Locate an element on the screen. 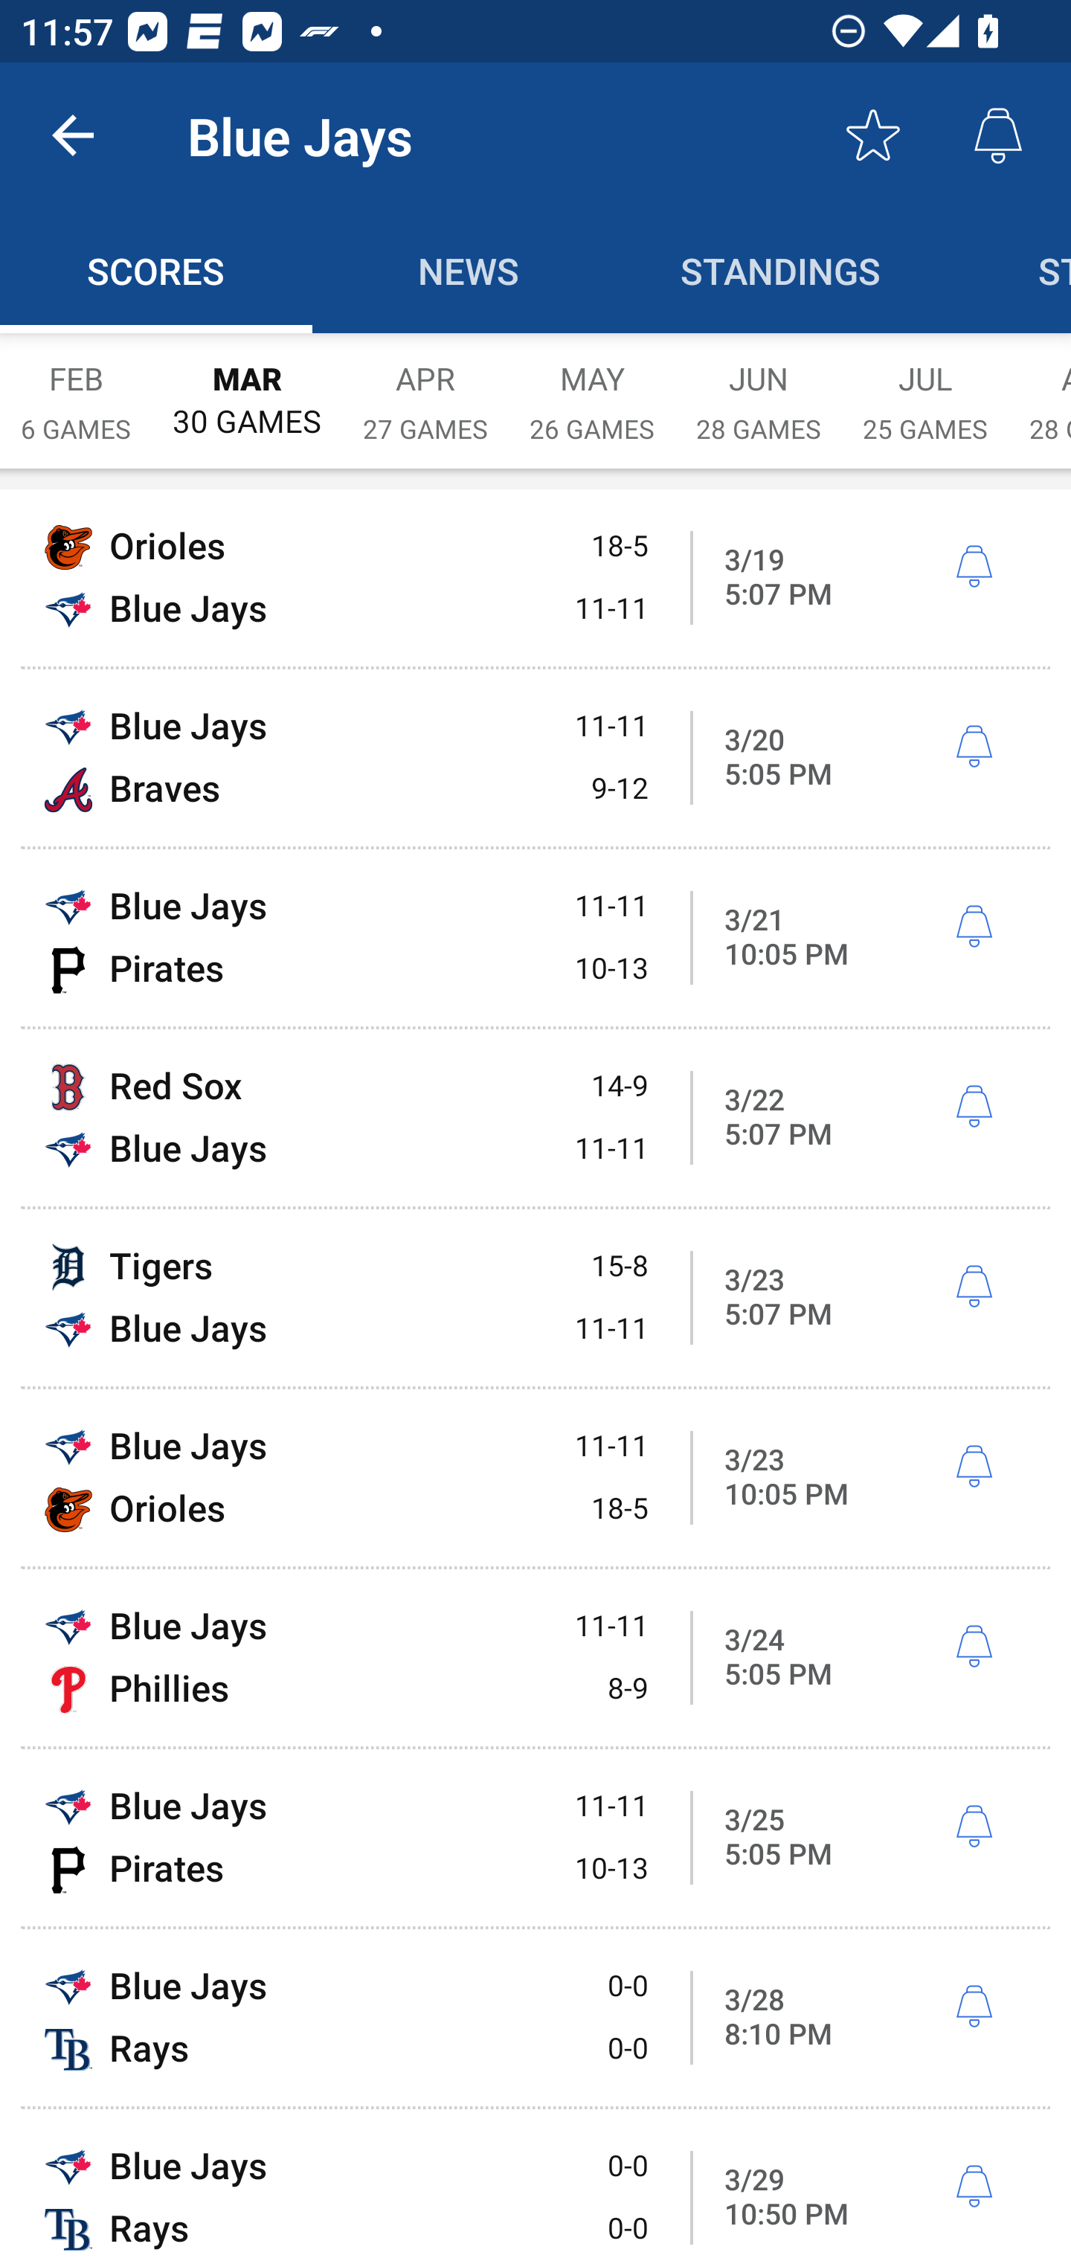 Image resolution: width=1071 pixels, height=2261 pixels. Blue Jays 11-11 Braves 9-12 3/20 5:05 PM í is located at coordinates (535, 757).